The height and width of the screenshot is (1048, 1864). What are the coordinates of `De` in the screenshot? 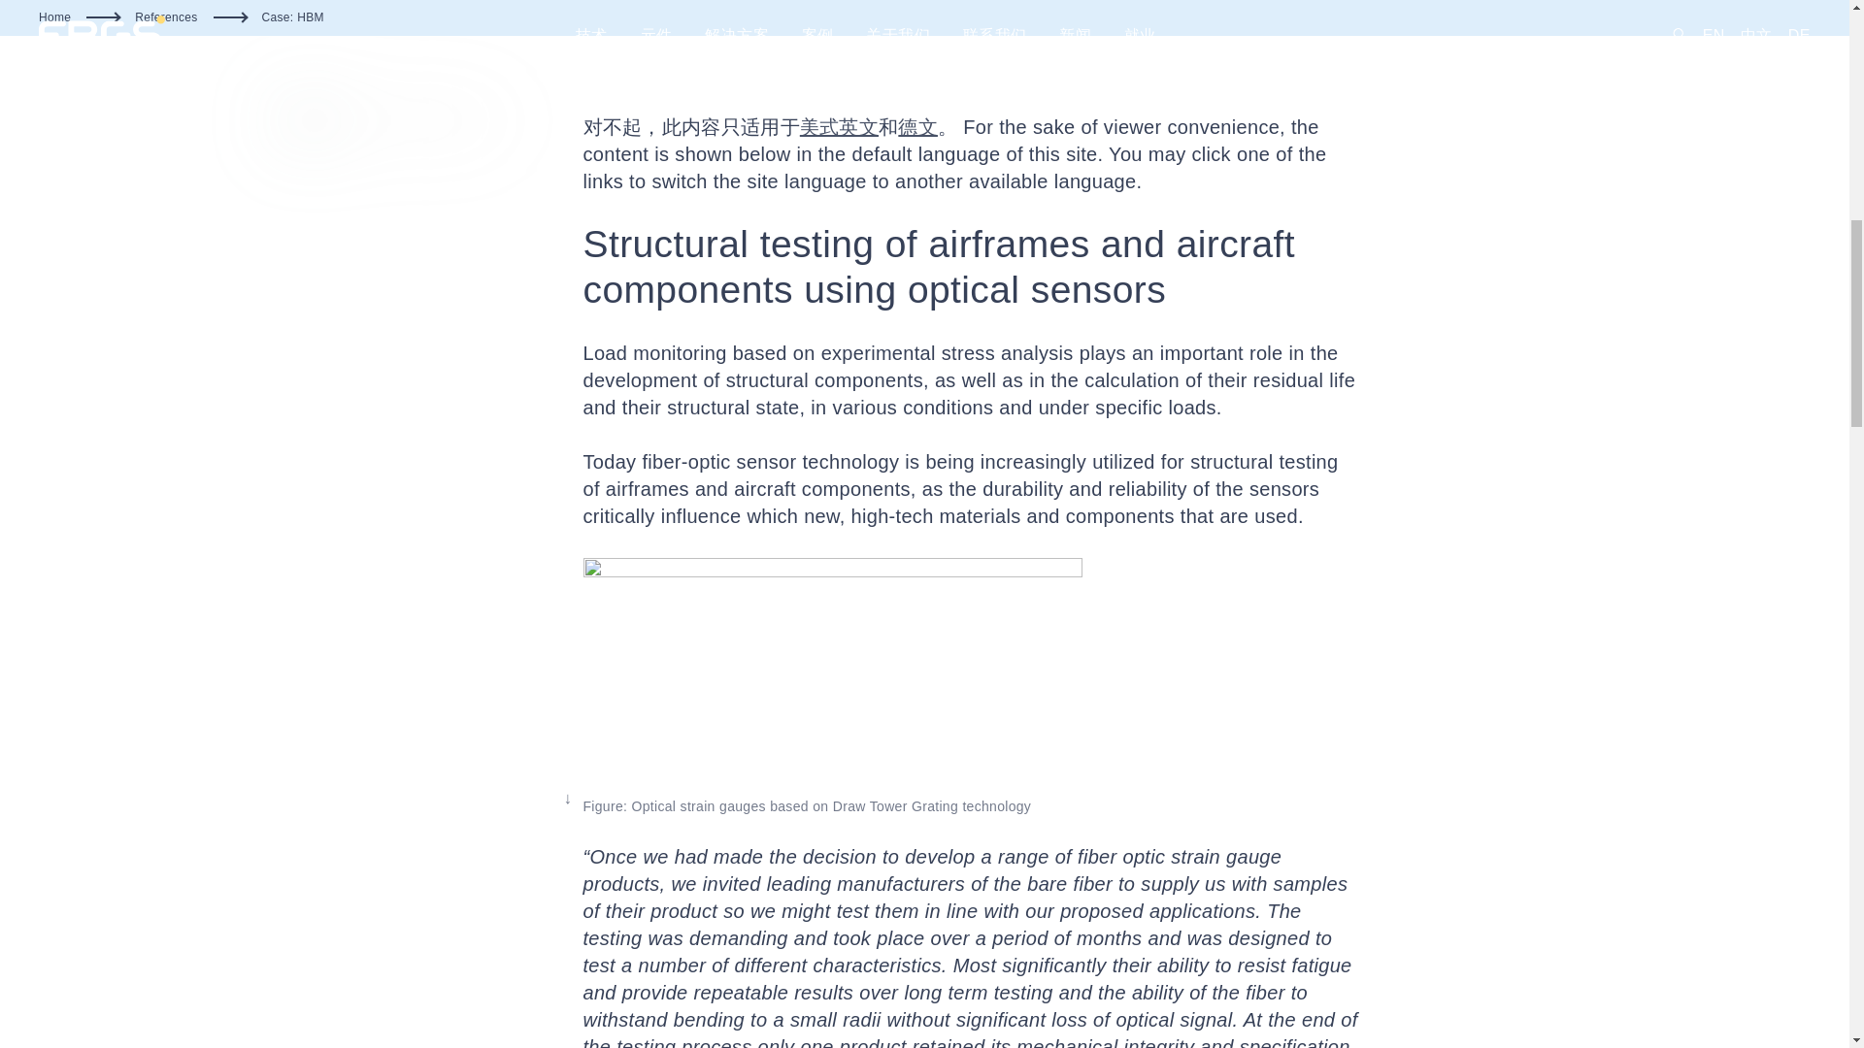 It's located at (917, 126).